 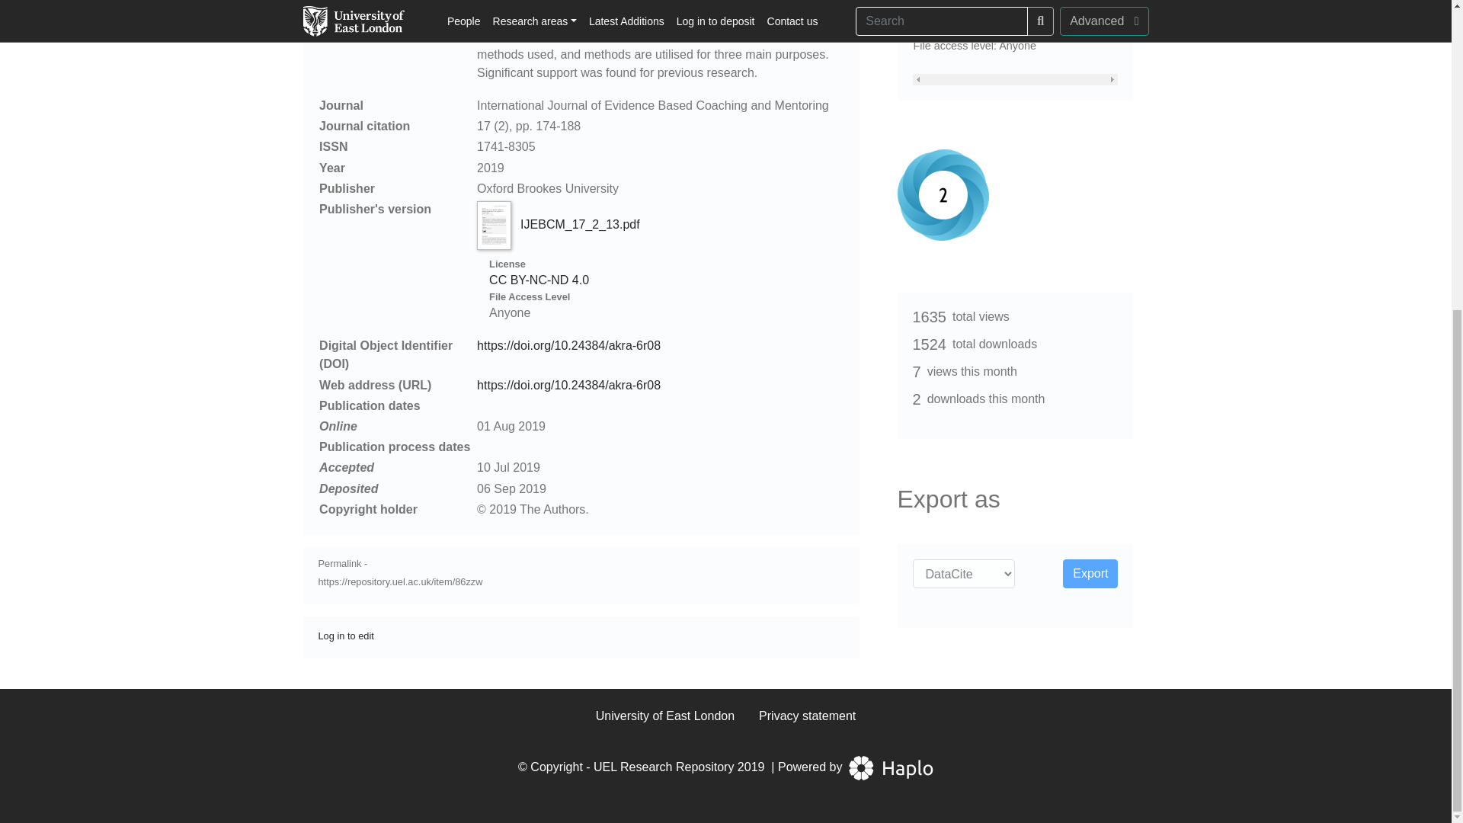 What do you see at coordinates (664, 767) in the screenshot?
I see `UEL Research Repository` at bounding box center [664, 767].